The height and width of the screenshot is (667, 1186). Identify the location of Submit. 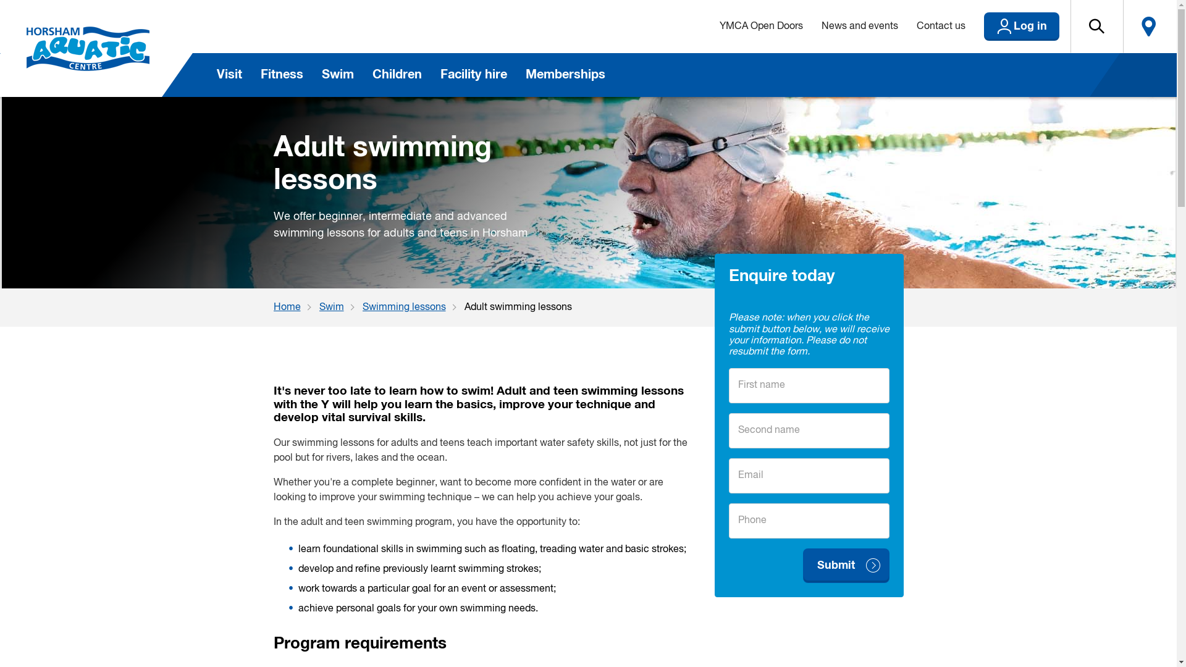
(846, 566).